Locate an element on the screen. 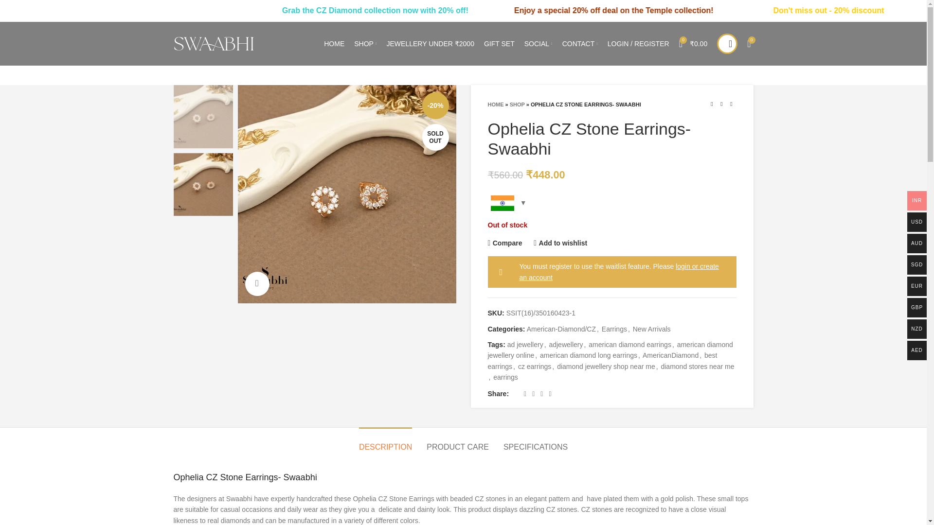 The image size is (934, 525). HOME is located at coordinates (334, 44).